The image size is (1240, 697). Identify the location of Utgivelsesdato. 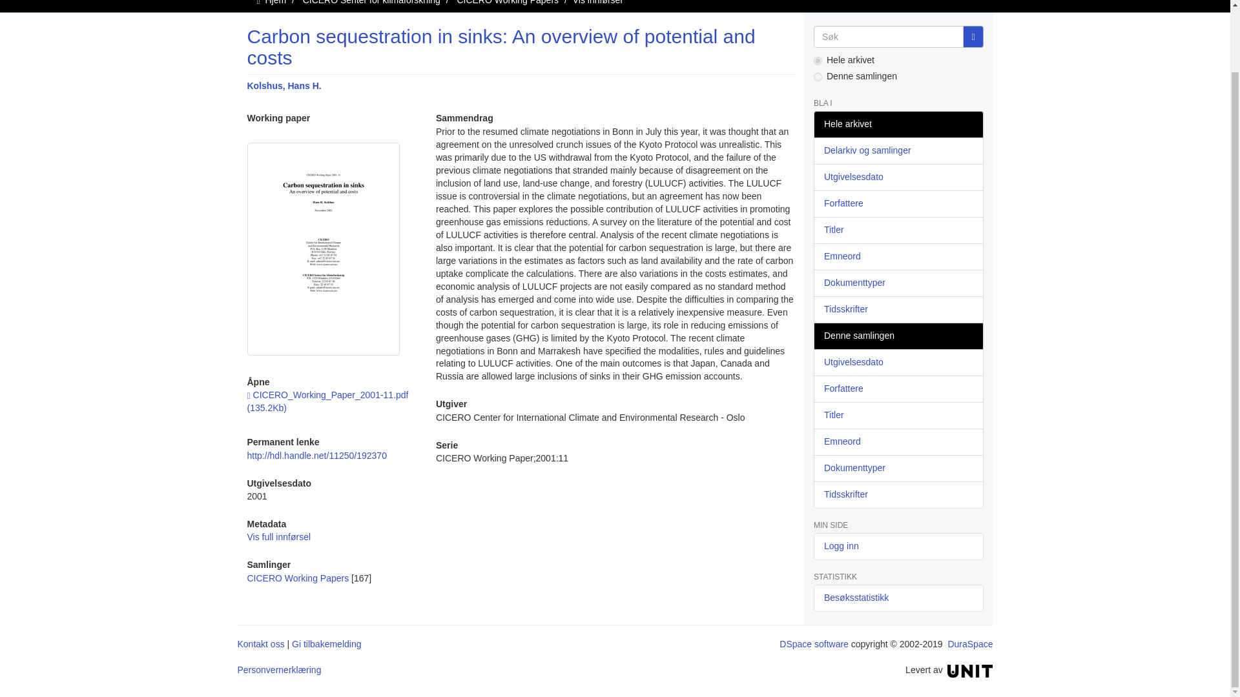
(898, 177).